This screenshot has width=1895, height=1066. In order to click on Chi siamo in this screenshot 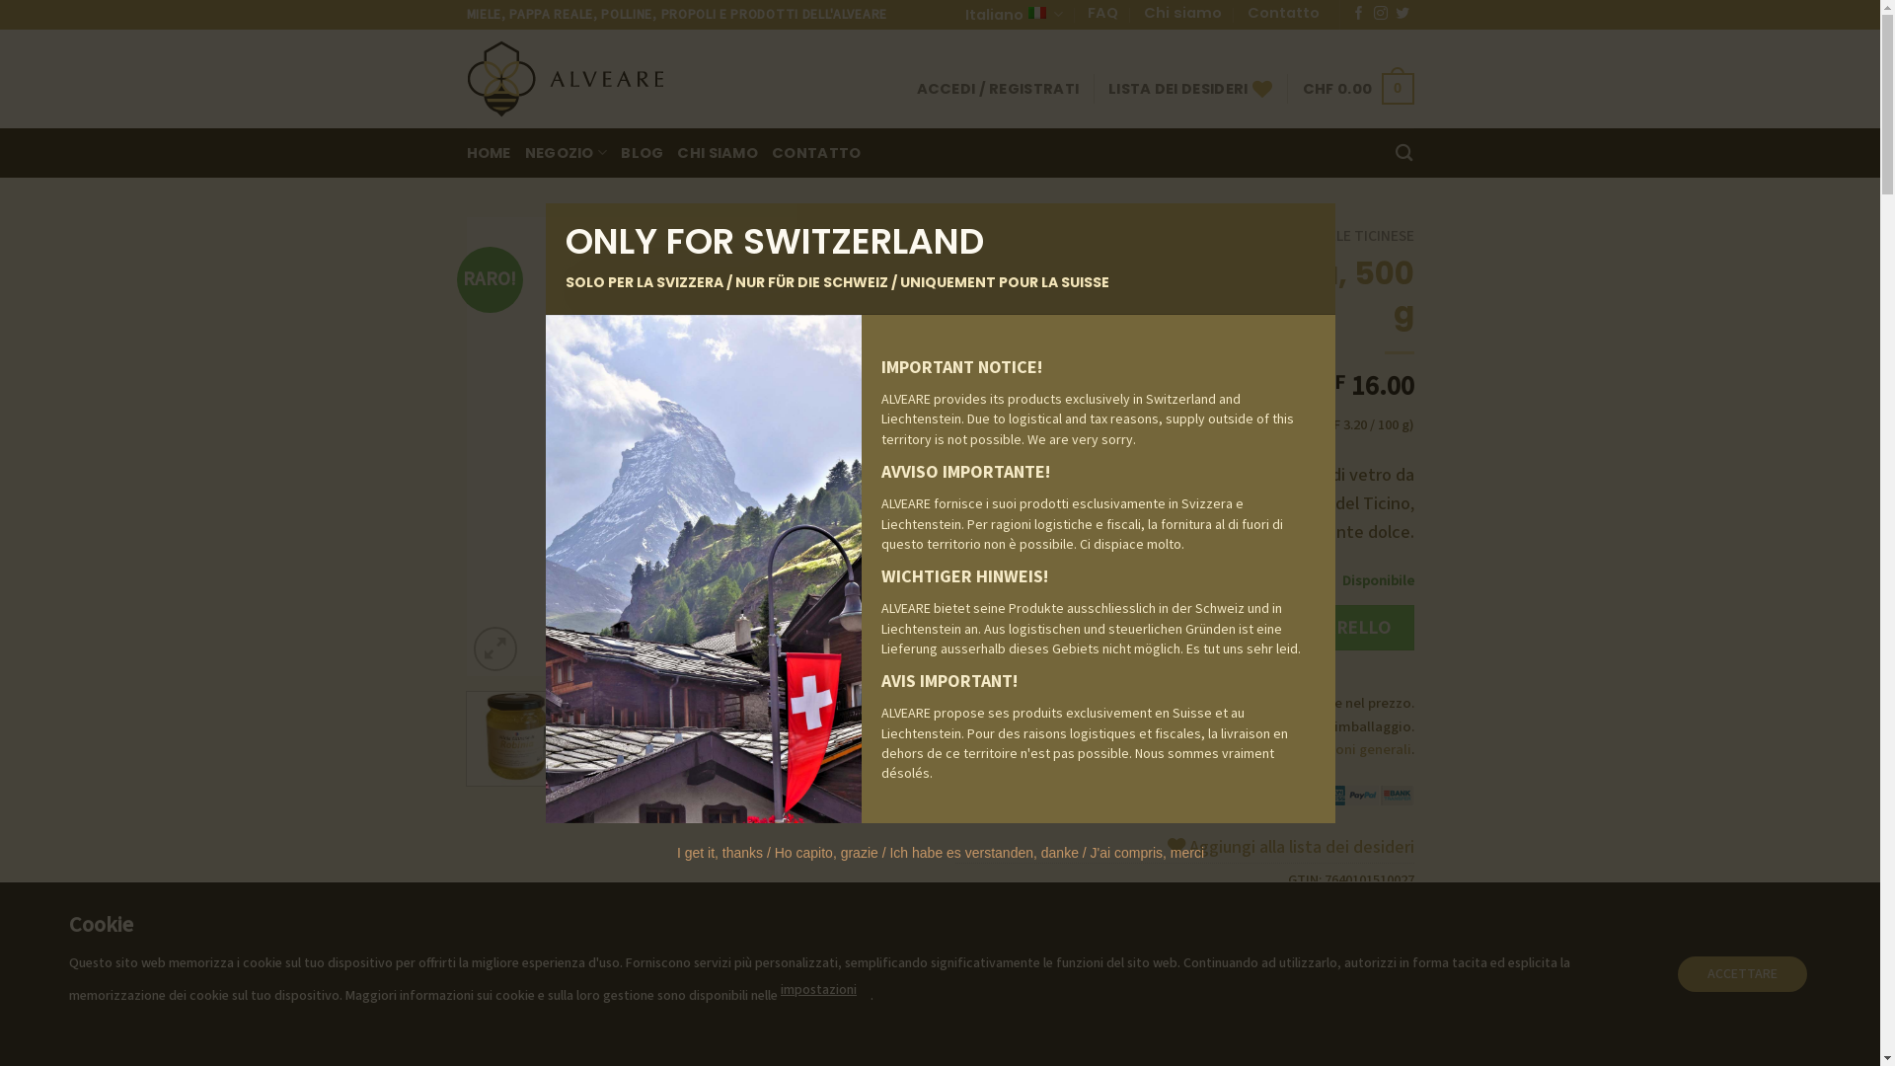, I will do `click(1182, 13)`.